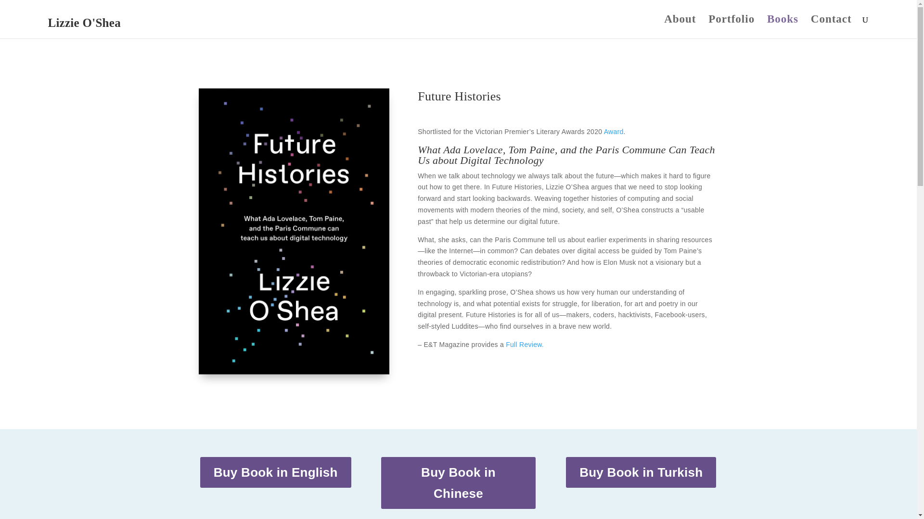 This screenshot has width=924, height=519. What do you see at coordinates (731, 27) in the screenshot?
I see `Portfolio` at bounding box center [731, 27].